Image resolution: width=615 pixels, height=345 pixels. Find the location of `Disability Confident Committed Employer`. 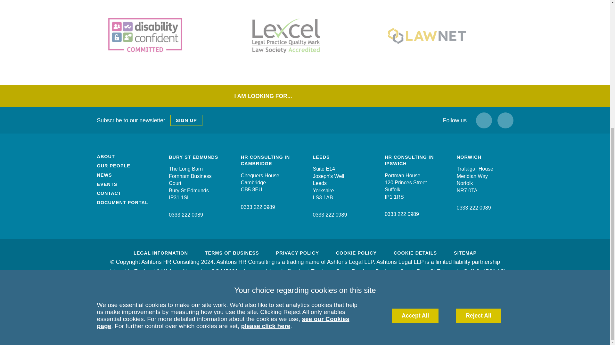

Disability Confident Committed Employer is located at coordinates (164, 36).